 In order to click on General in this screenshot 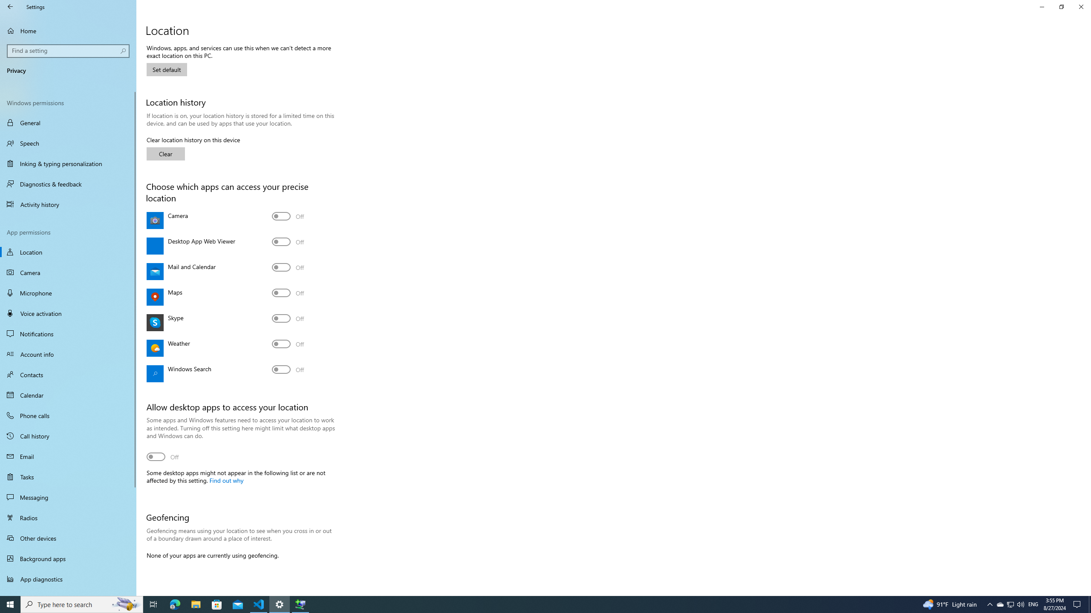, I will do `click(68, 123)`.